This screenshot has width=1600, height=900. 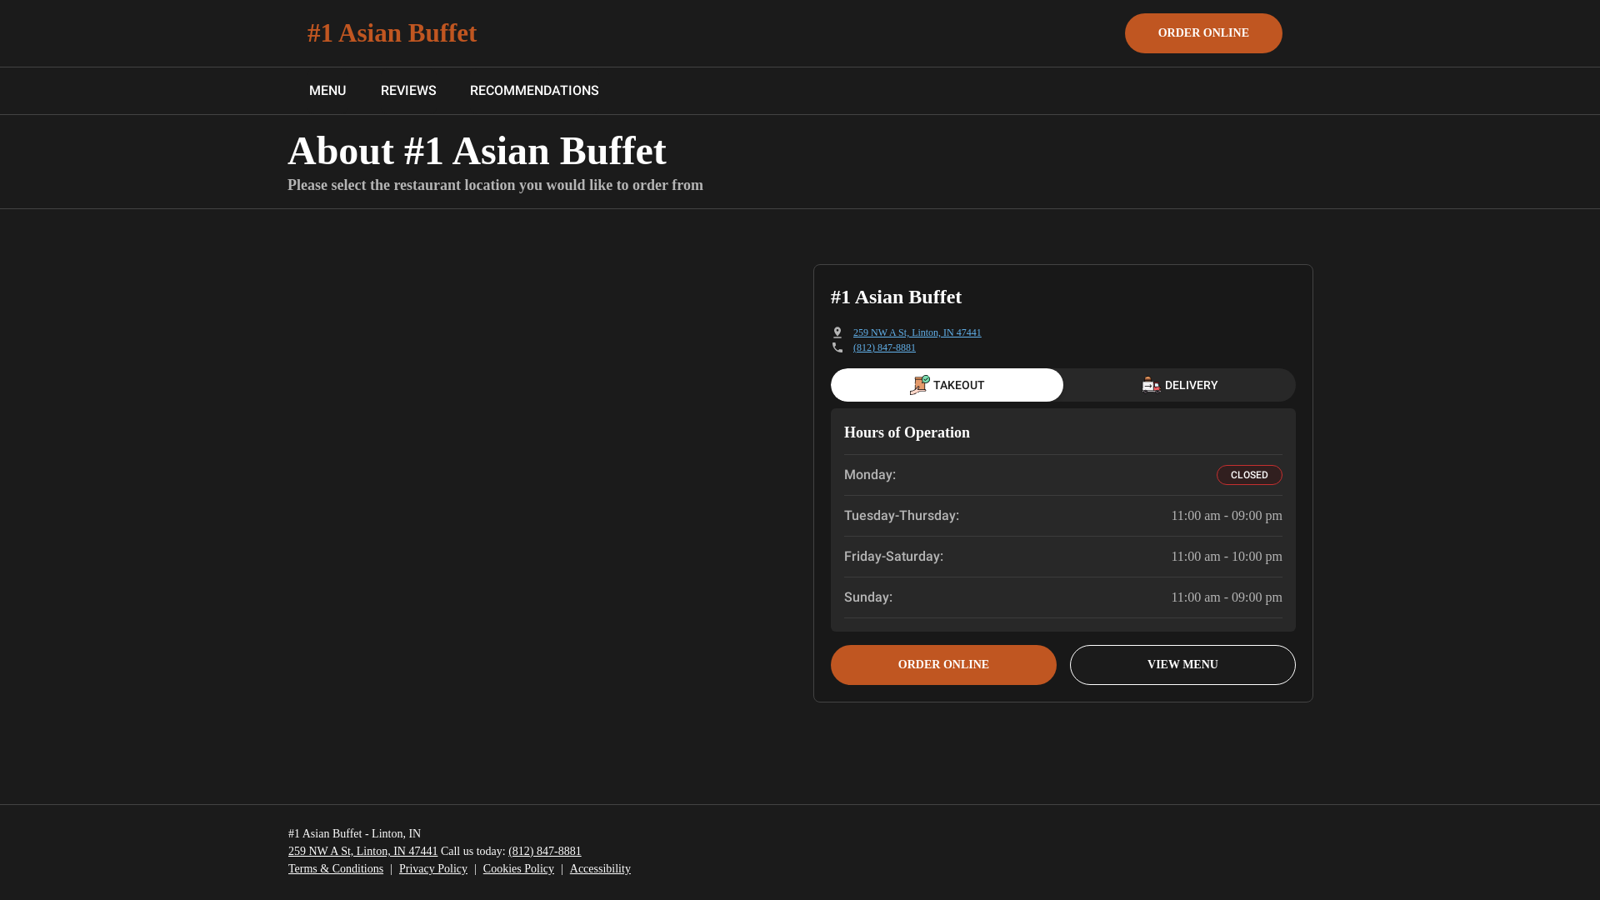 I want to click on (812) 847-8881, so click(x=885, y=347).